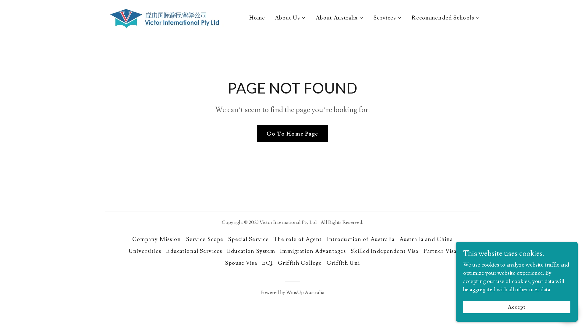 This screenshot has height=329, width=585. I want to click on Griffith College, so click(300, 263).